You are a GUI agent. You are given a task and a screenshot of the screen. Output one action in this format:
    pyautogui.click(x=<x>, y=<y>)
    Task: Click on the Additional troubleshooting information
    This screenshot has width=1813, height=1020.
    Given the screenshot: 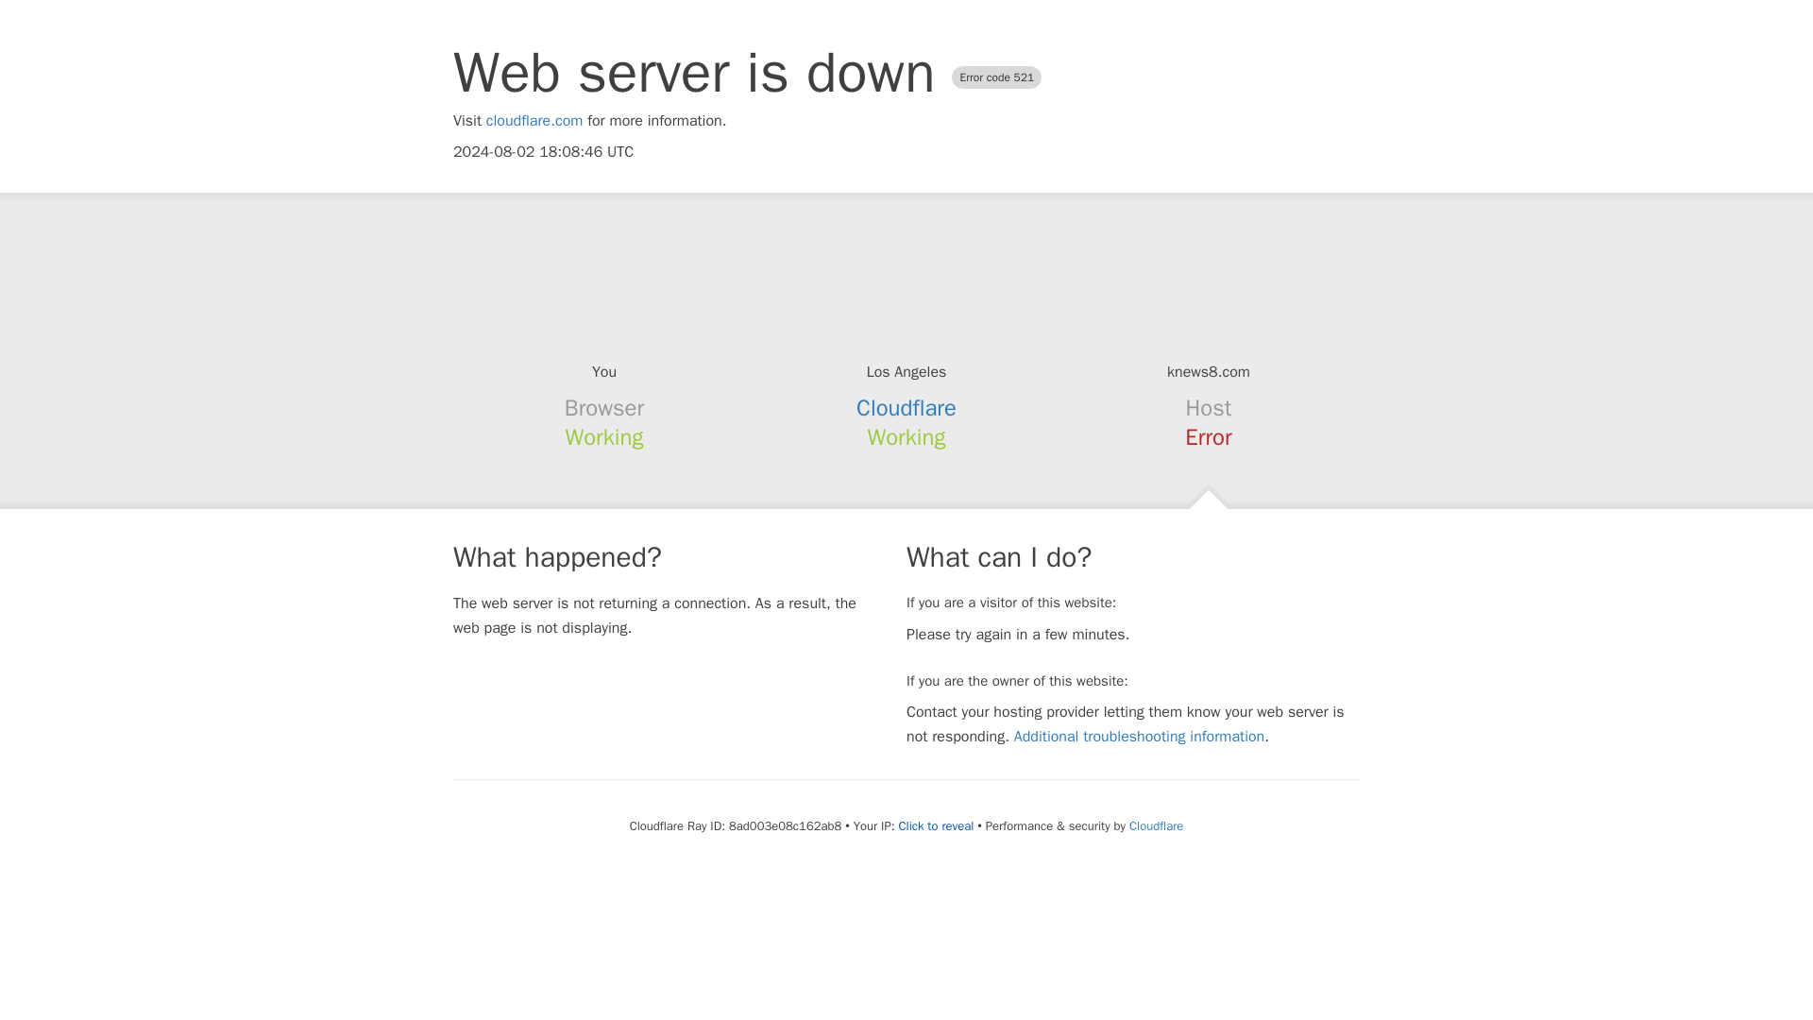 What is the action you would take?
    pyautogui.click(x=1139, y=737)
    